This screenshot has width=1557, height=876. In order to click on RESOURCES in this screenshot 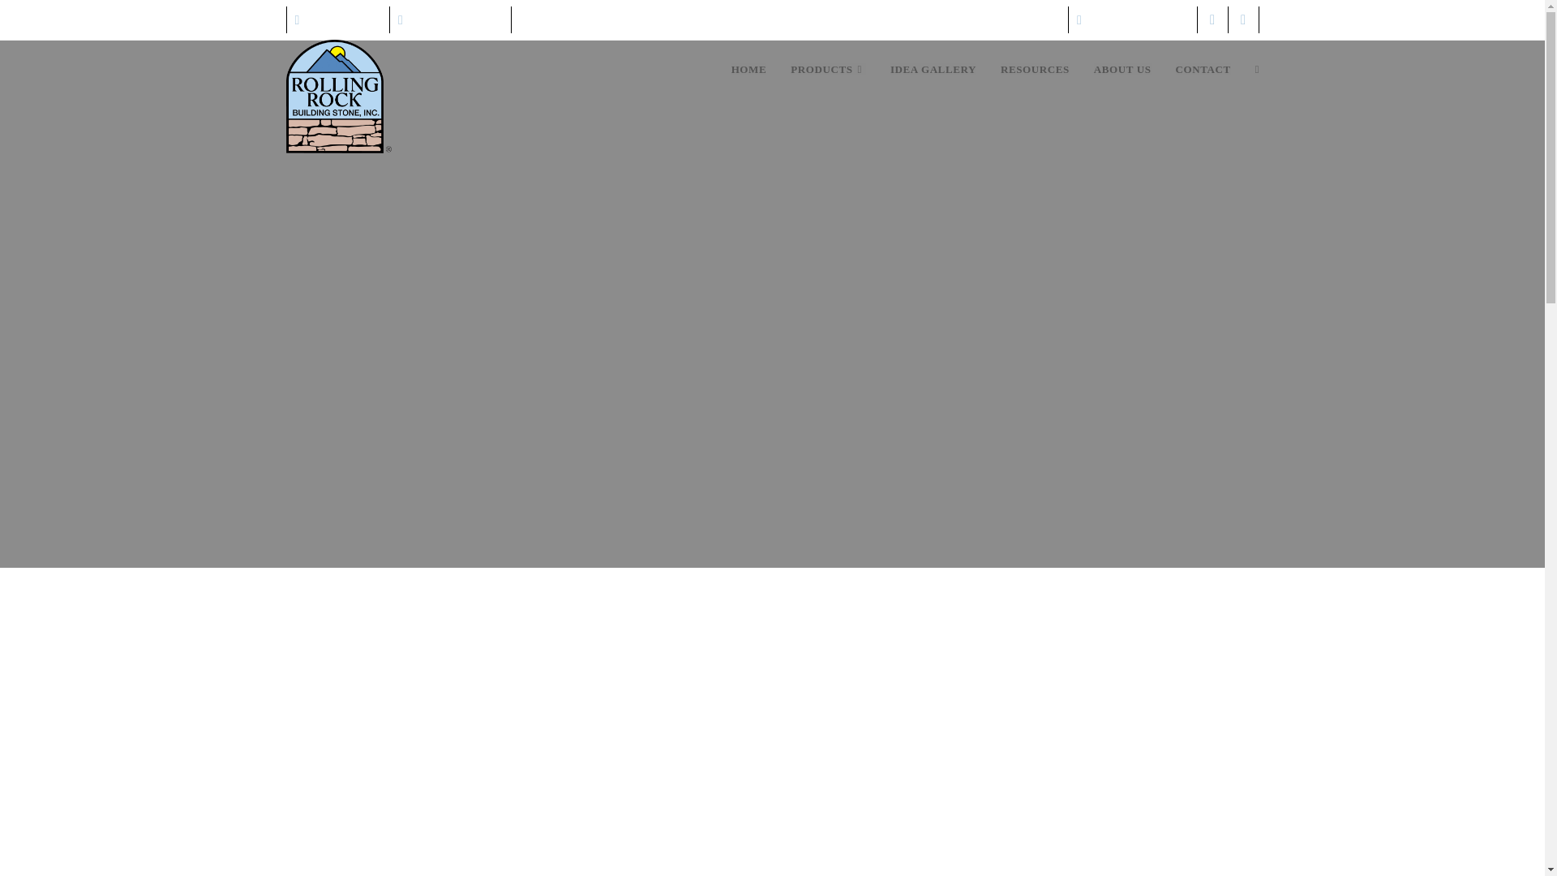, I will do `click(1035, 70)`.